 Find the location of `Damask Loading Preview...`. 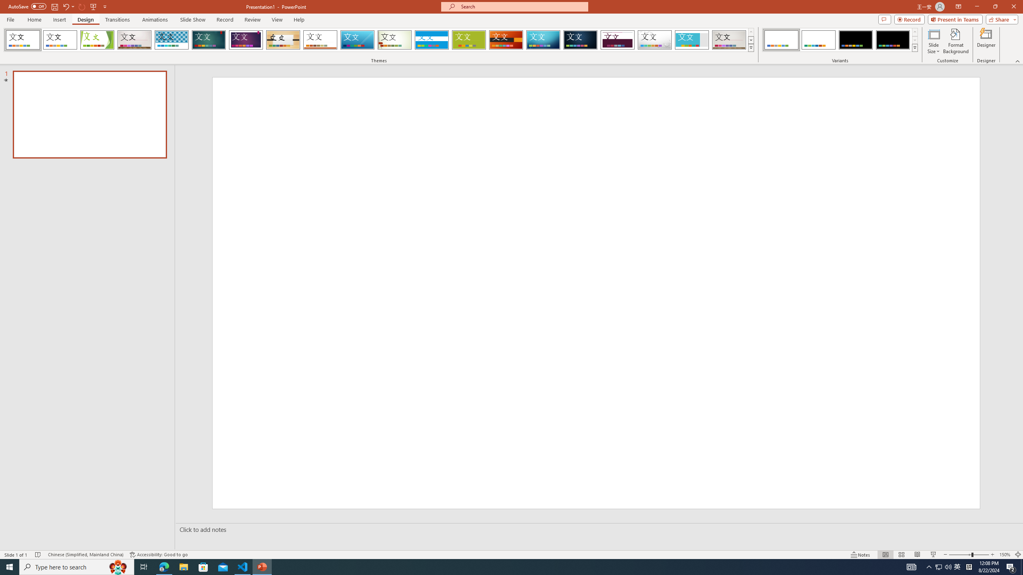

Damask Loading Preview... is located at coordinates (580, 40).